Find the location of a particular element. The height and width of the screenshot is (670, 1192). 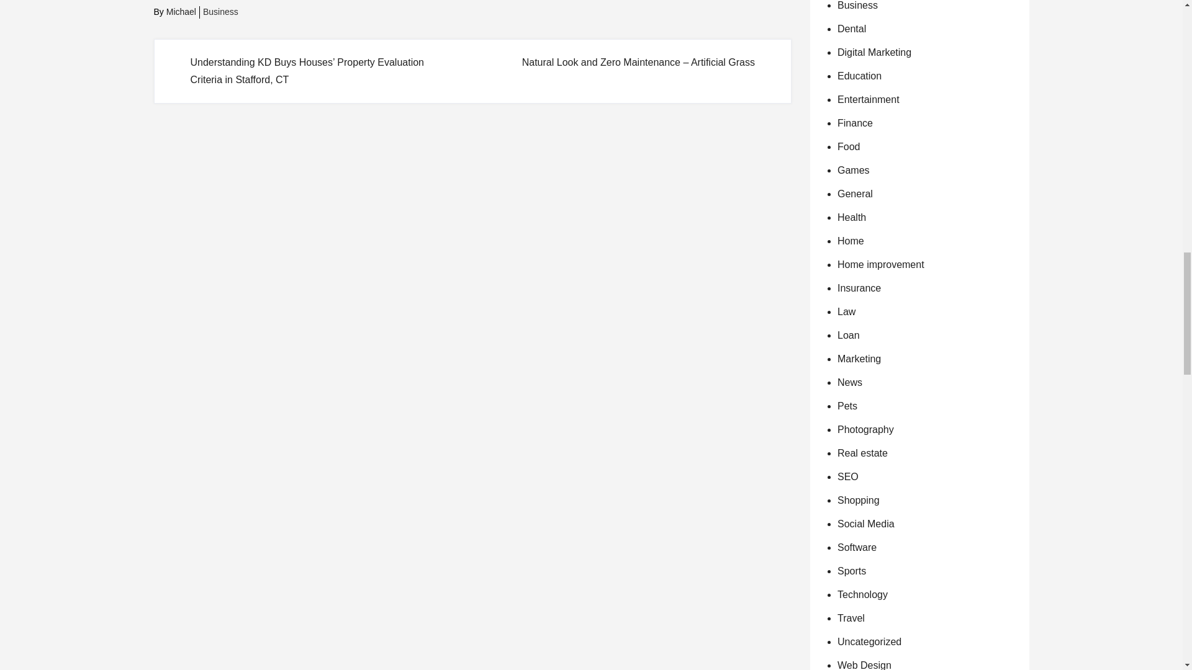

Insurance is located at coordinates (859, 288).